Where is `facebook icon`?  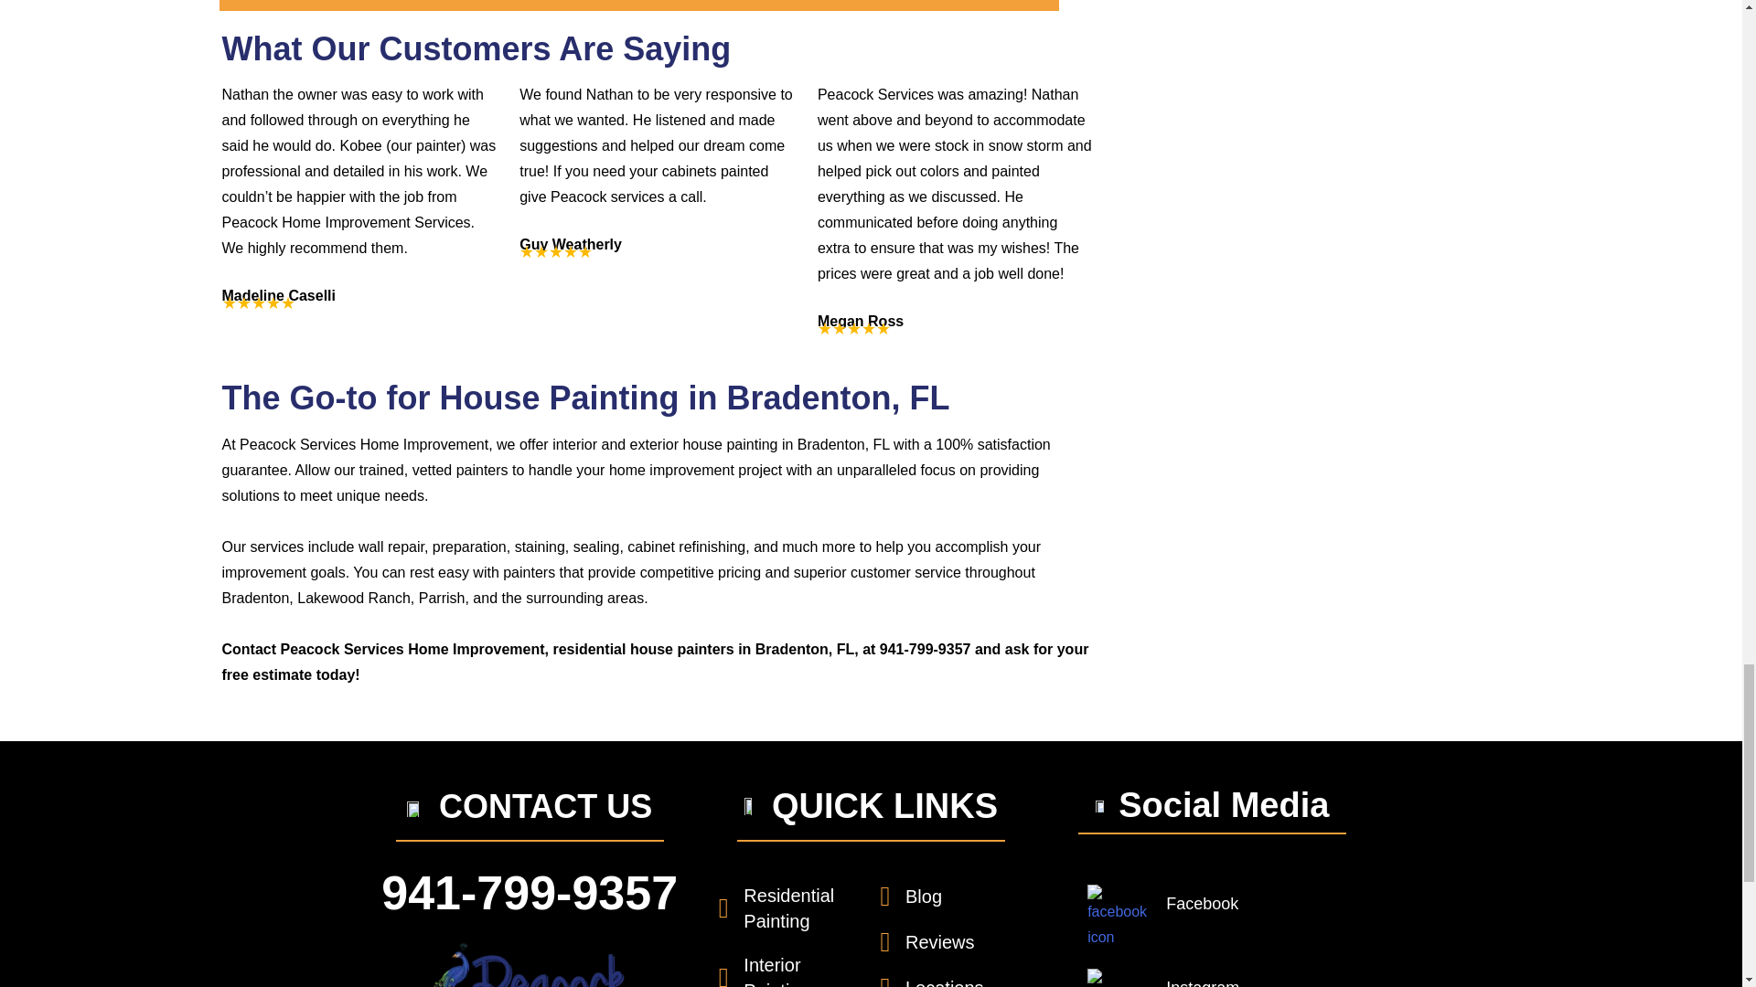
facebook icon is located at coordinates (1119, 918).